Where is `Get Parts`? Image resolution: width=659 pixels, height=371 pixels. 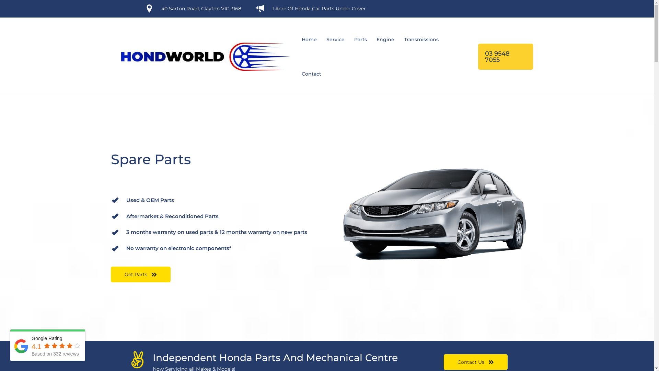 Get Parts is located at coordinates (140, 274).